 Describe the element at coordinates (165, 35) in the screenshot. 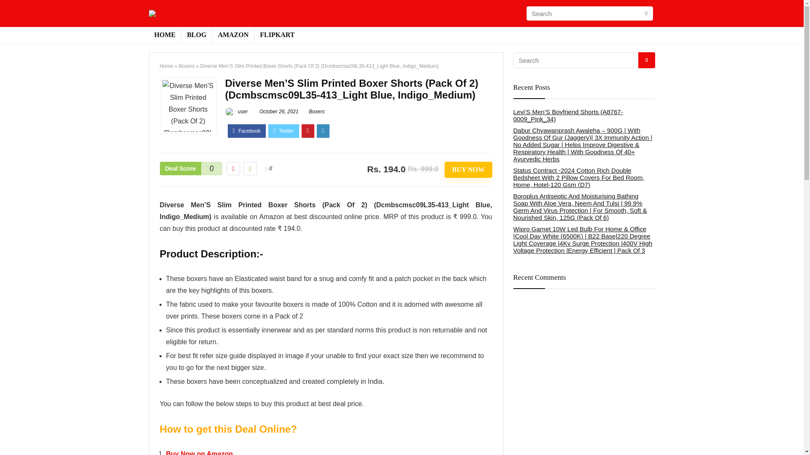

I see `HOME` at that location.